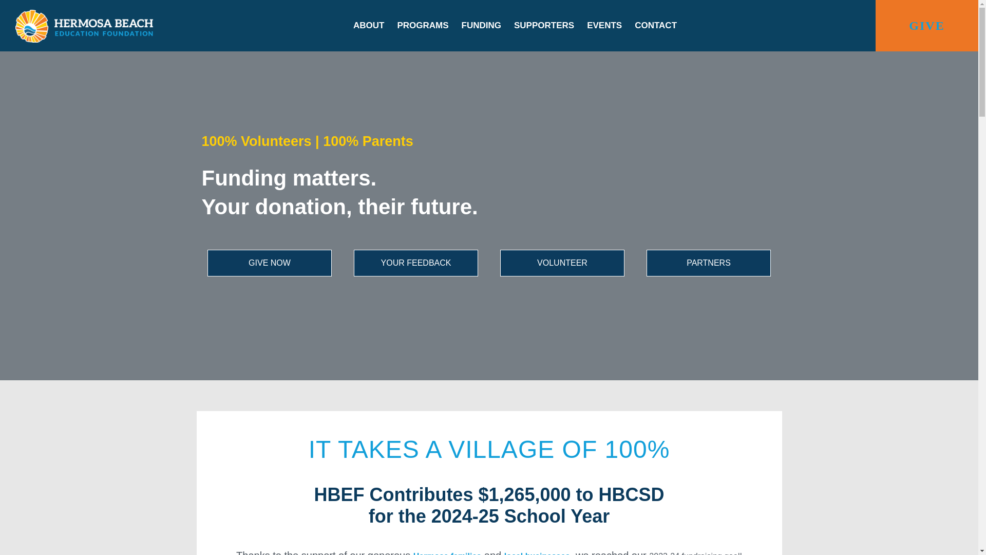  I want to click on PROGRAMS, so click(423, 26).